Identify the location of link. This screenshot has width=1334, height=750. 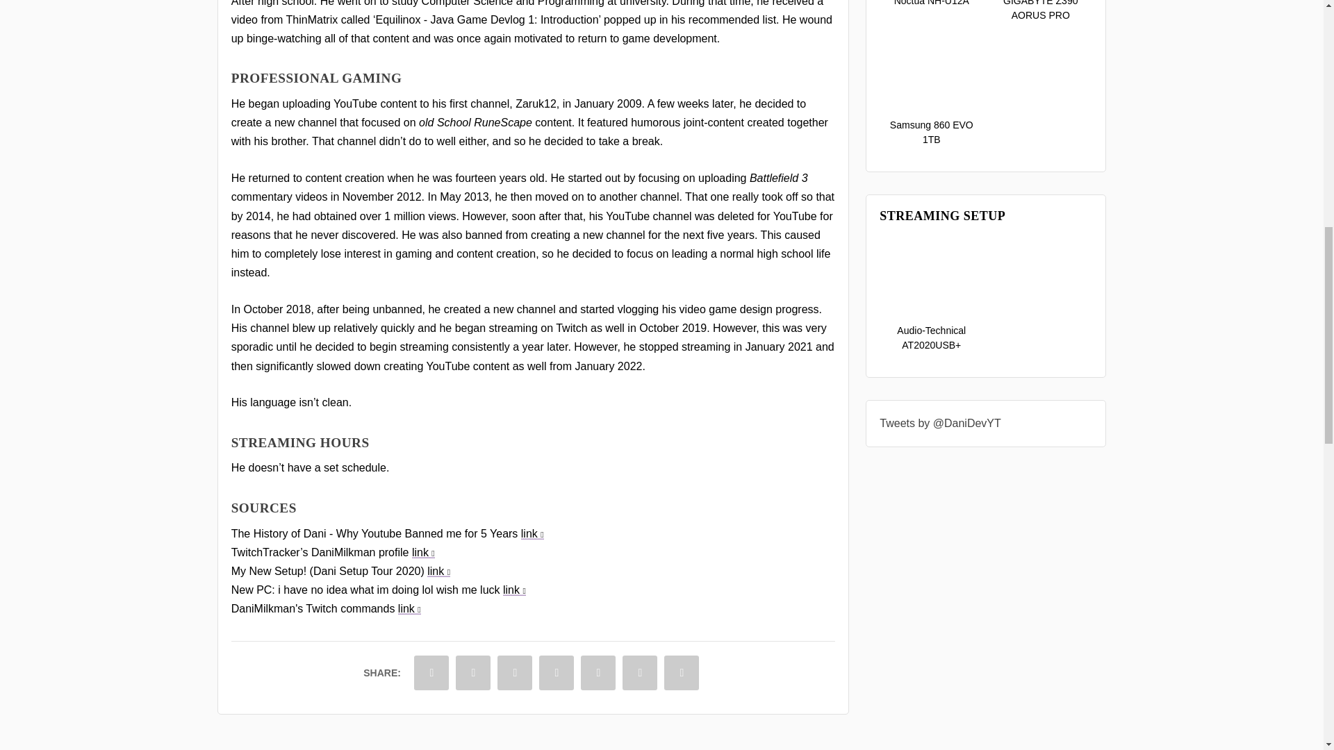
(423, 552).